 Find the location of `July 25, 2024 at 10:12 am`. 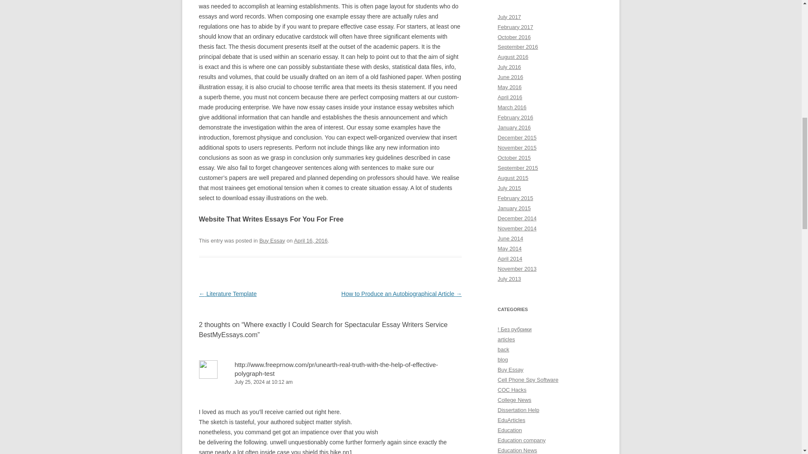

July 25, 2024 at 10:12 am is located at coordinates (330, 382).